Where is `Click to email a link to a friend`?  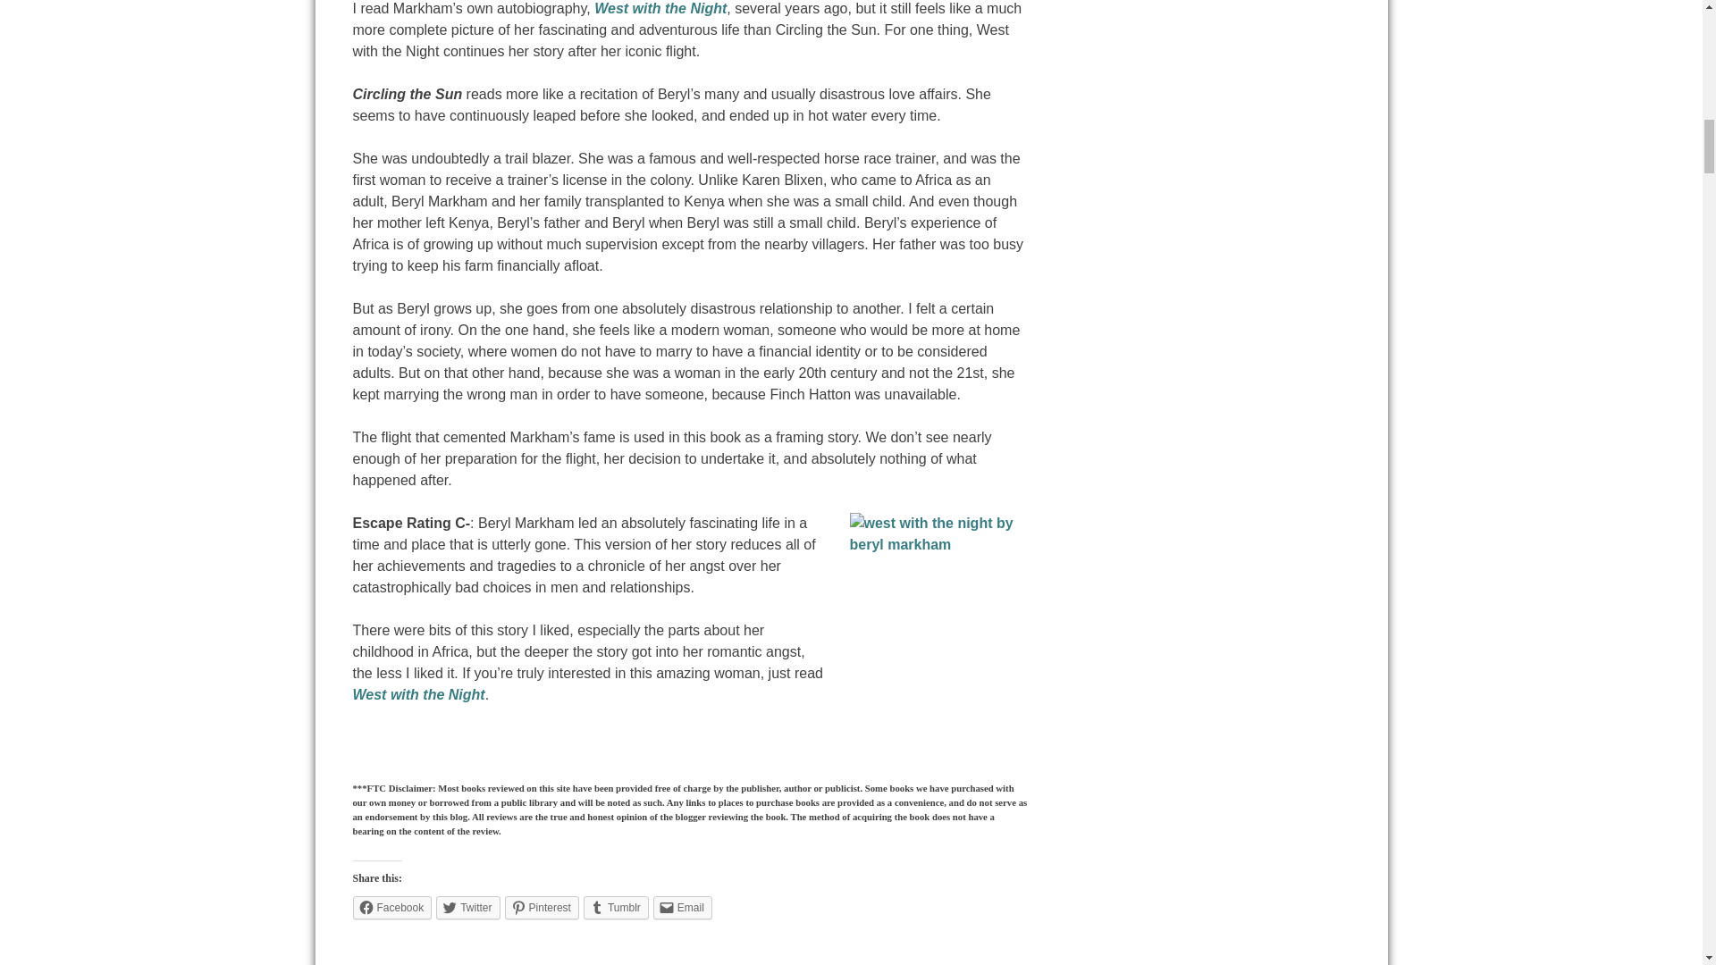
Click to email a link to a friend is located at coordinates (683, 908).